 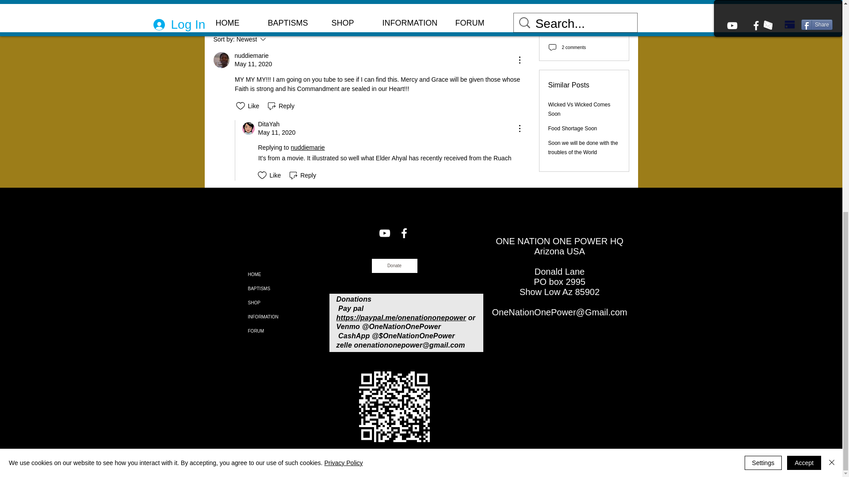 What do you see at coordinates (249, 128) in the screenshot?
I see `DitaYah` at bounding box center [249, 128].